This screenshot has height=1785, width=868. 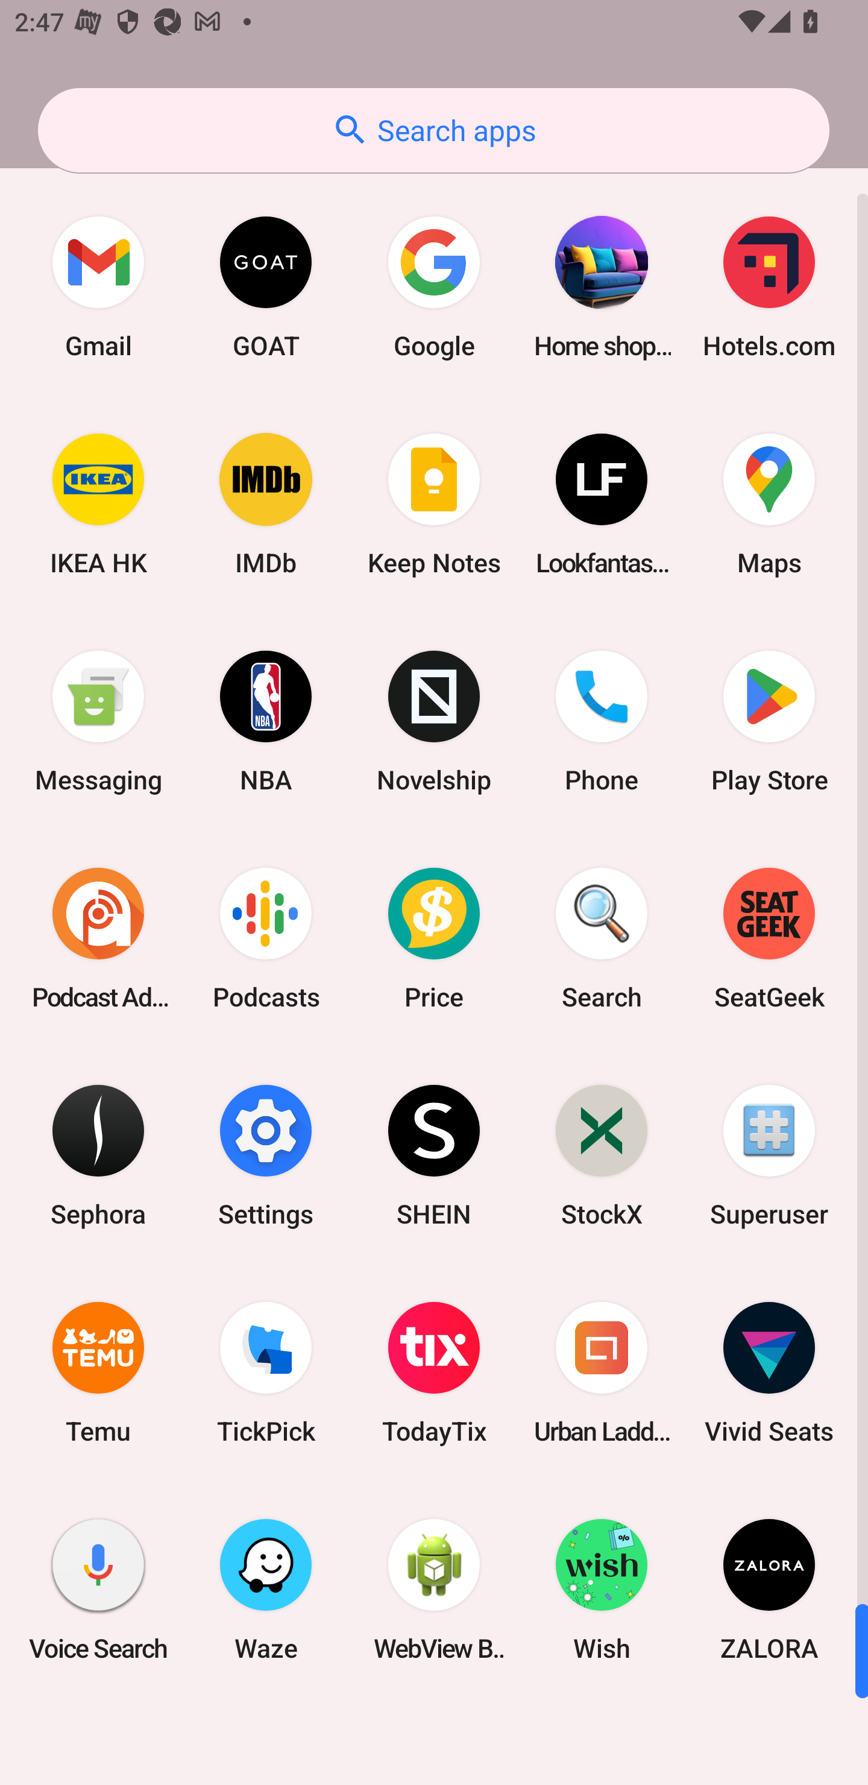 I want to click on Play Store, so click(x=769, y=721).